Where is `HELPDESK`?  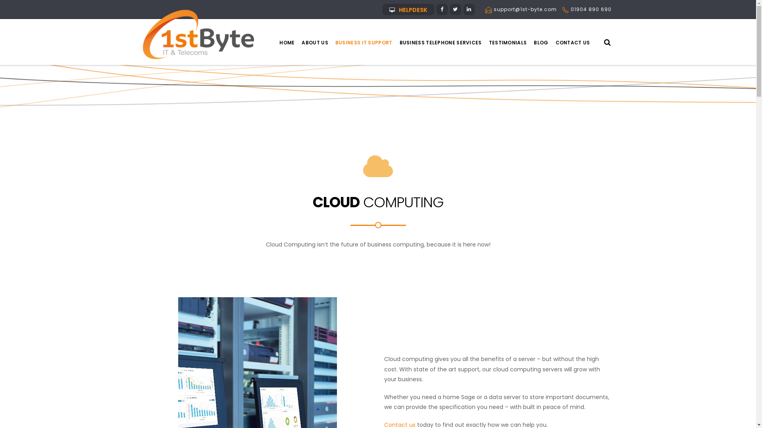
HELPDESK is located at coordinates (408, 10).